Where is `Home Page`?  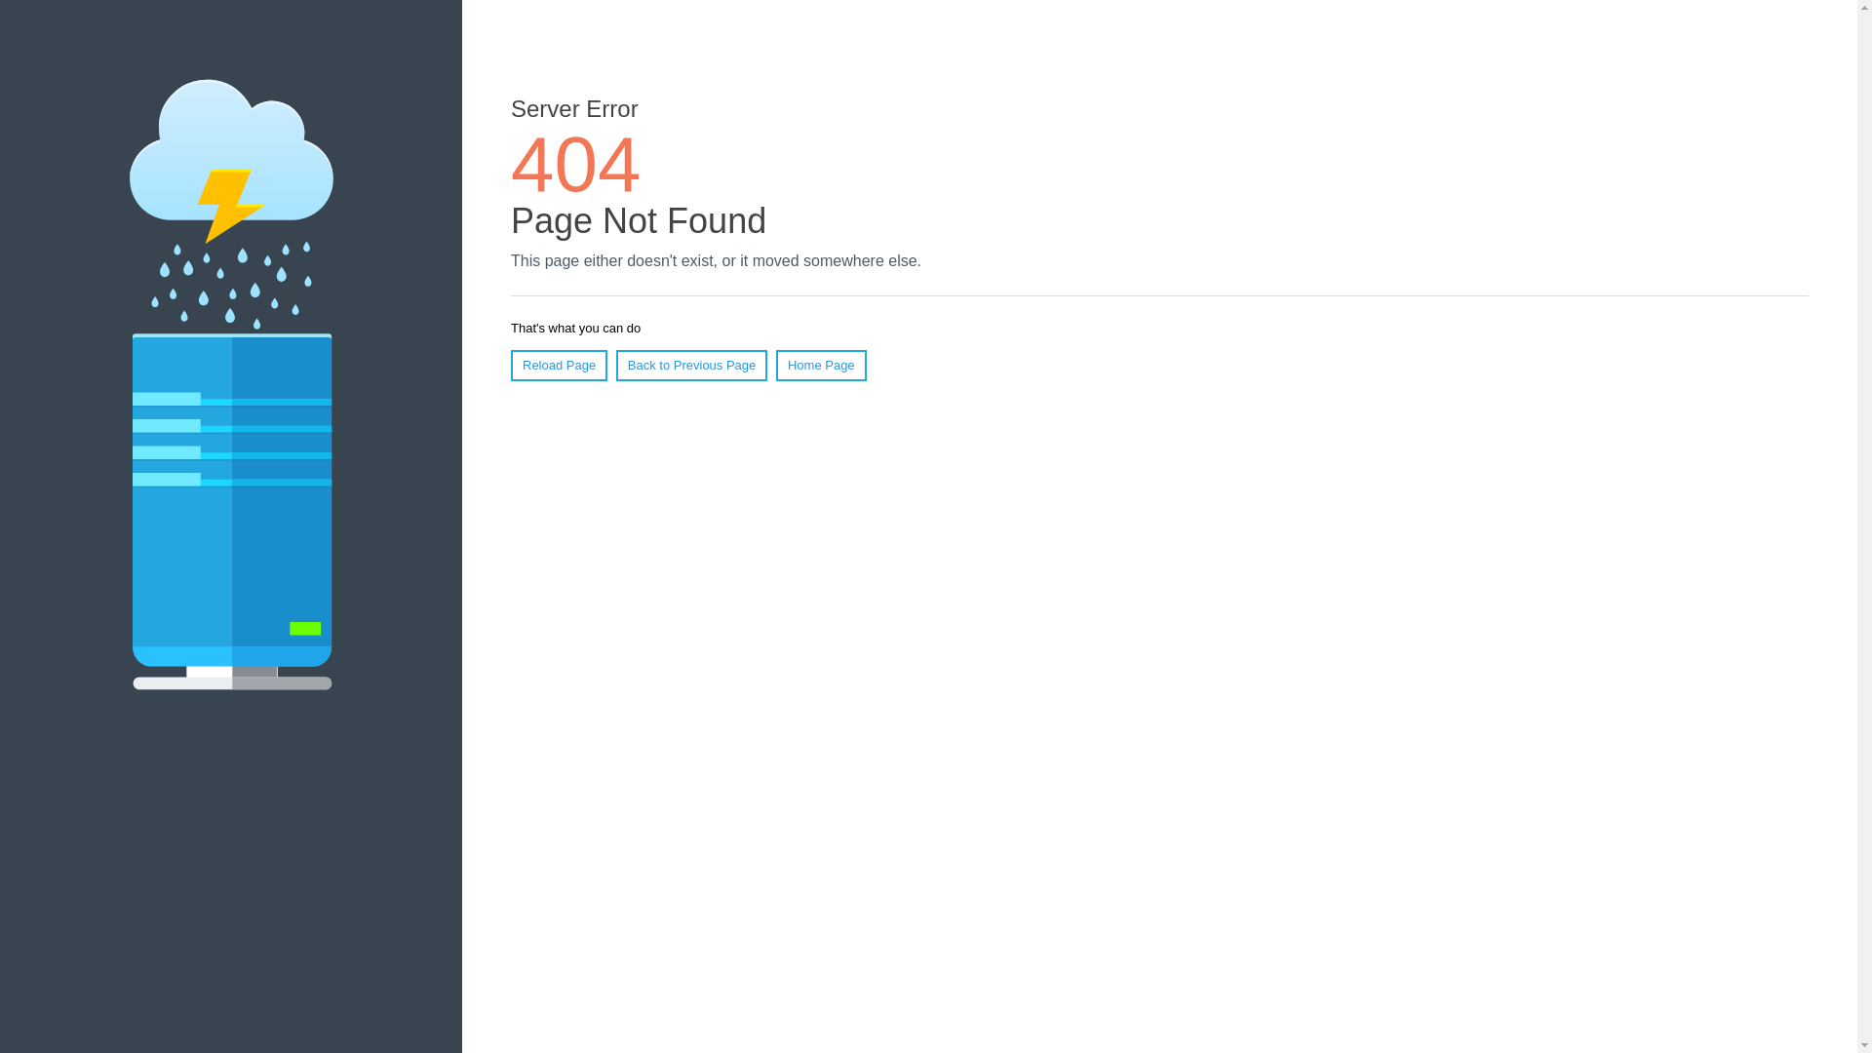
Home Page is located at coordinates (821, 366).